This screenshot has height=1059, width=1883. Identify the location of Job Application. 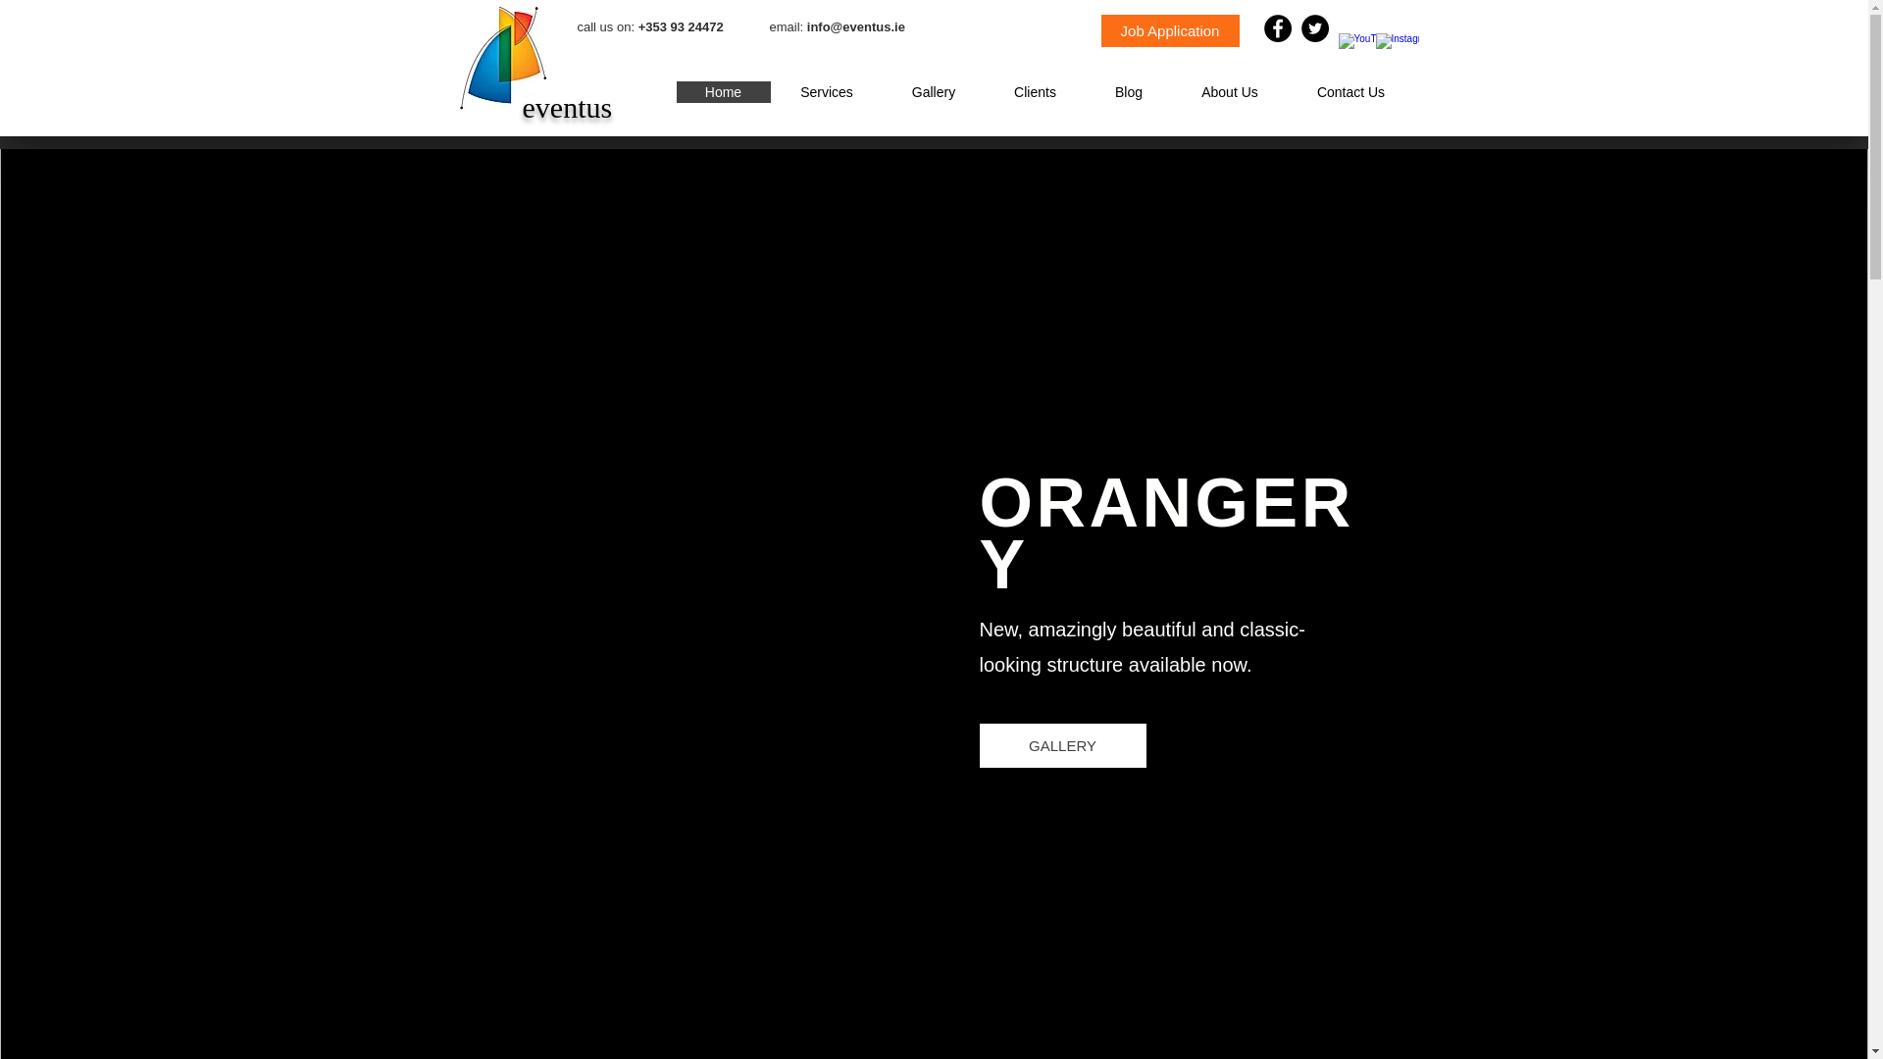
(1169, 30).